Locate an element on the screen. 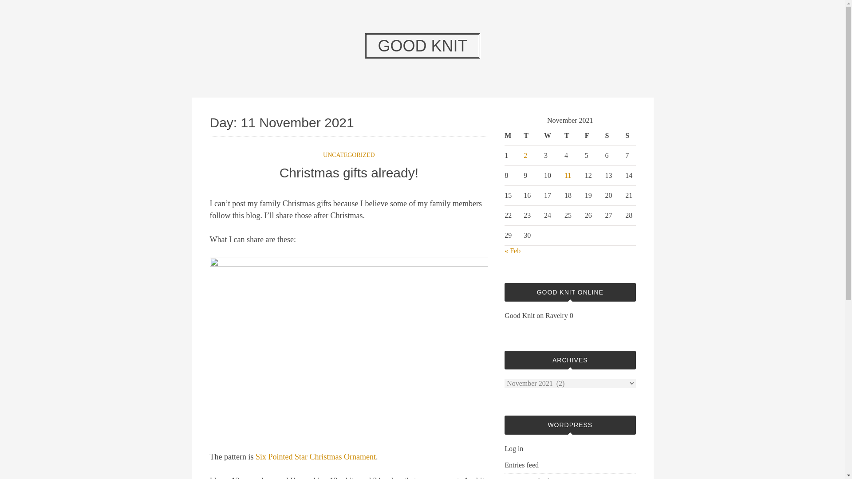 This screenshot has height=479, width=852. Good Knit on Ravelry is located at coordinates (536, 316).